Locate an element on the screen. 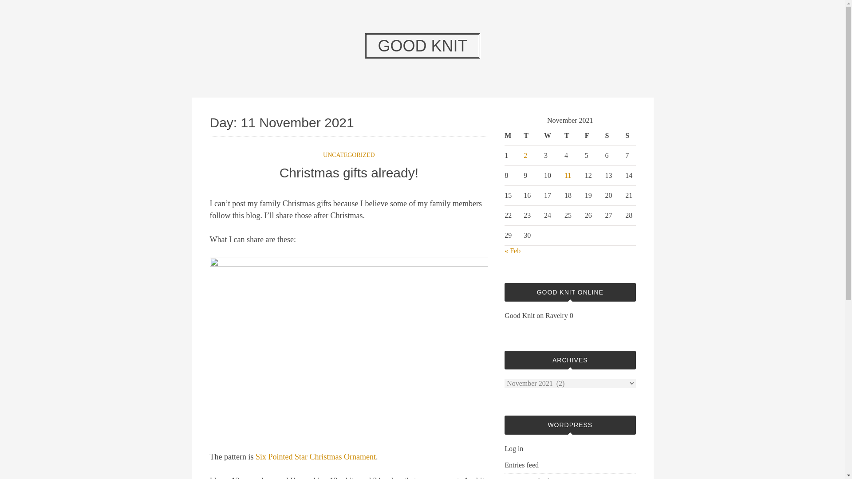 This screenshot has height=479, width=852. Good Knit on Ravelry is located at coordinates (536, 316).